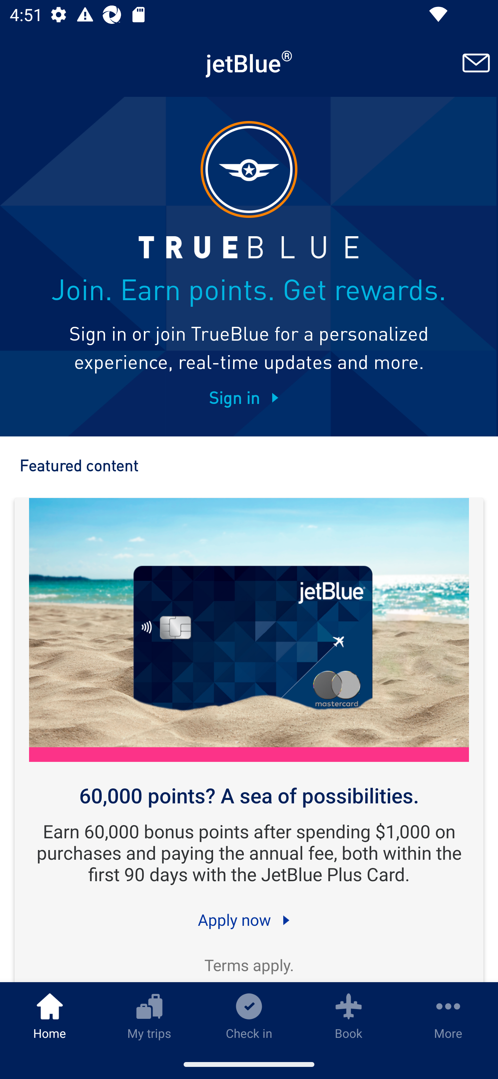 The height and width of the screenshot is (1079, 498). What do you see at coordinates (349, 1016) in the screenshot?
I see `Book` at bounding box center [349, 1016].